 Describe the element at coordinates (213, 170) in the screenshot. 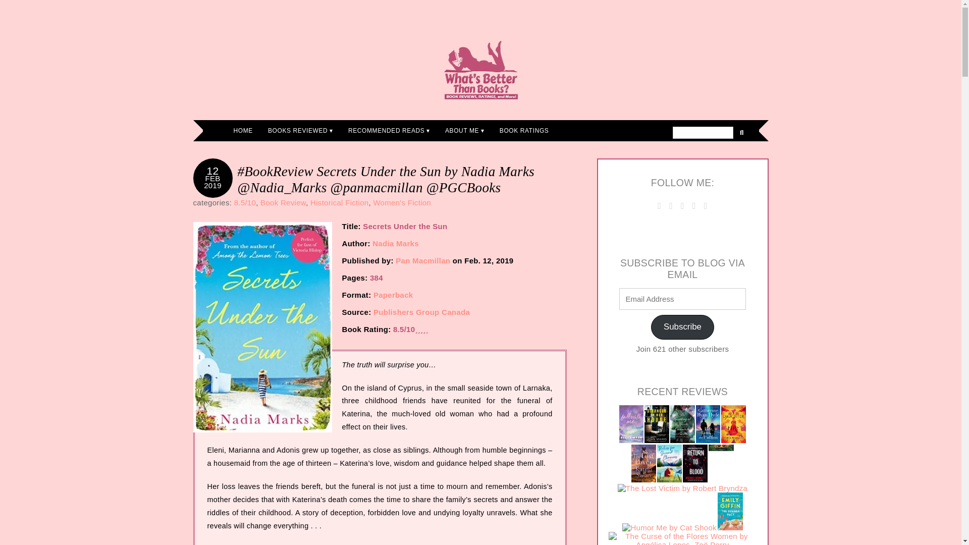

I see `12` at that location.